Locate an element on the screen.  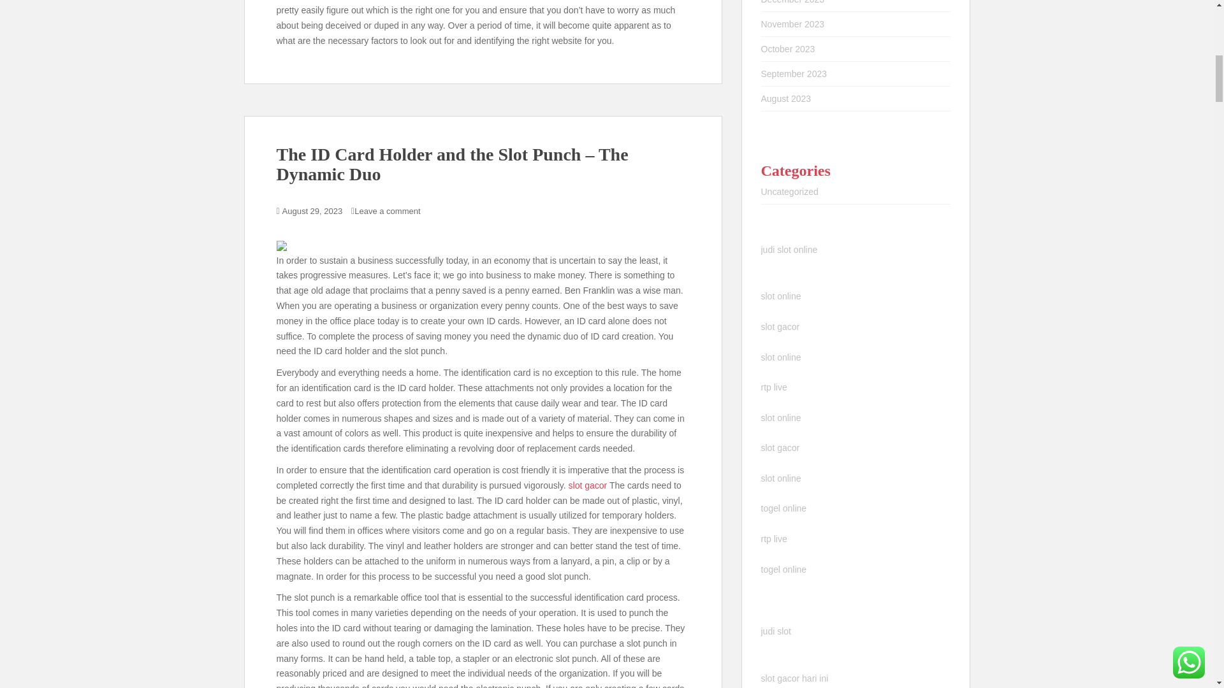
slot gacor is located at coordinates (588, 485).